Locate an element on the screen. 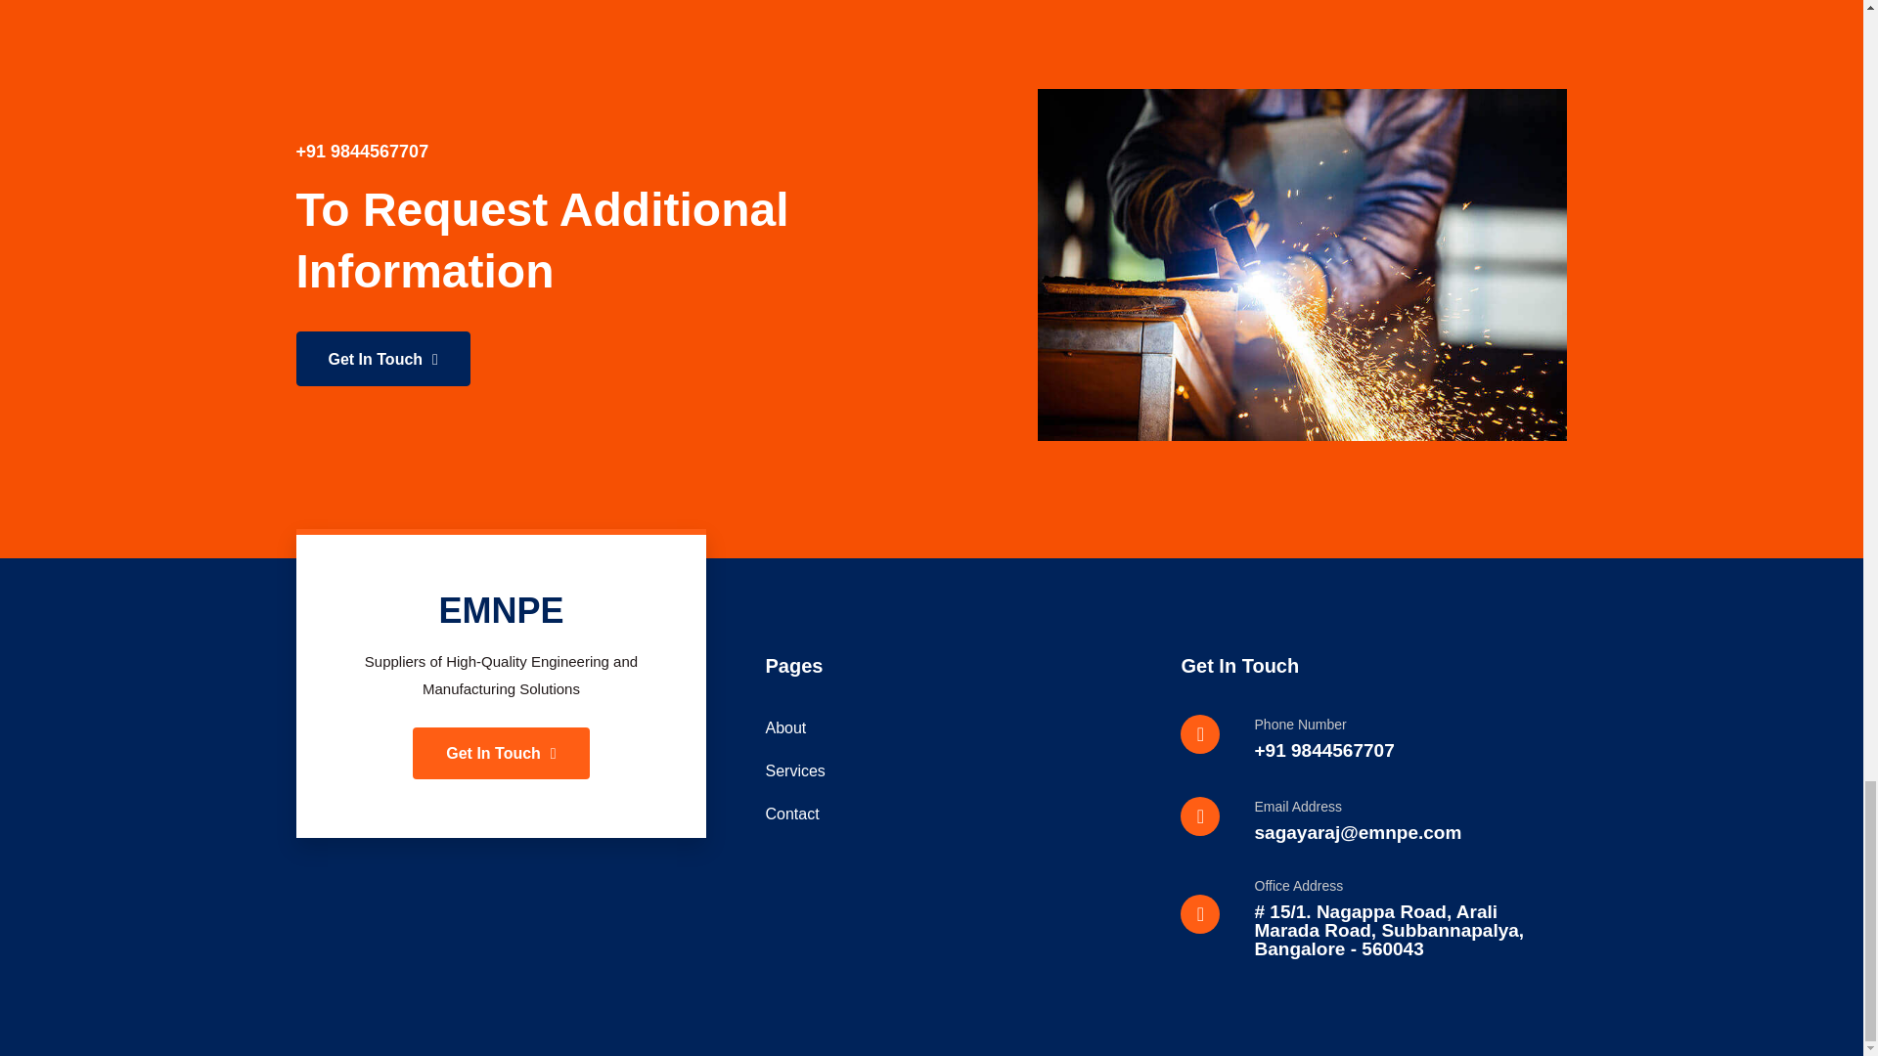 Image resolution: width=1878 pixels, height=1056 pixels. About is located at coordinates (950, 728).